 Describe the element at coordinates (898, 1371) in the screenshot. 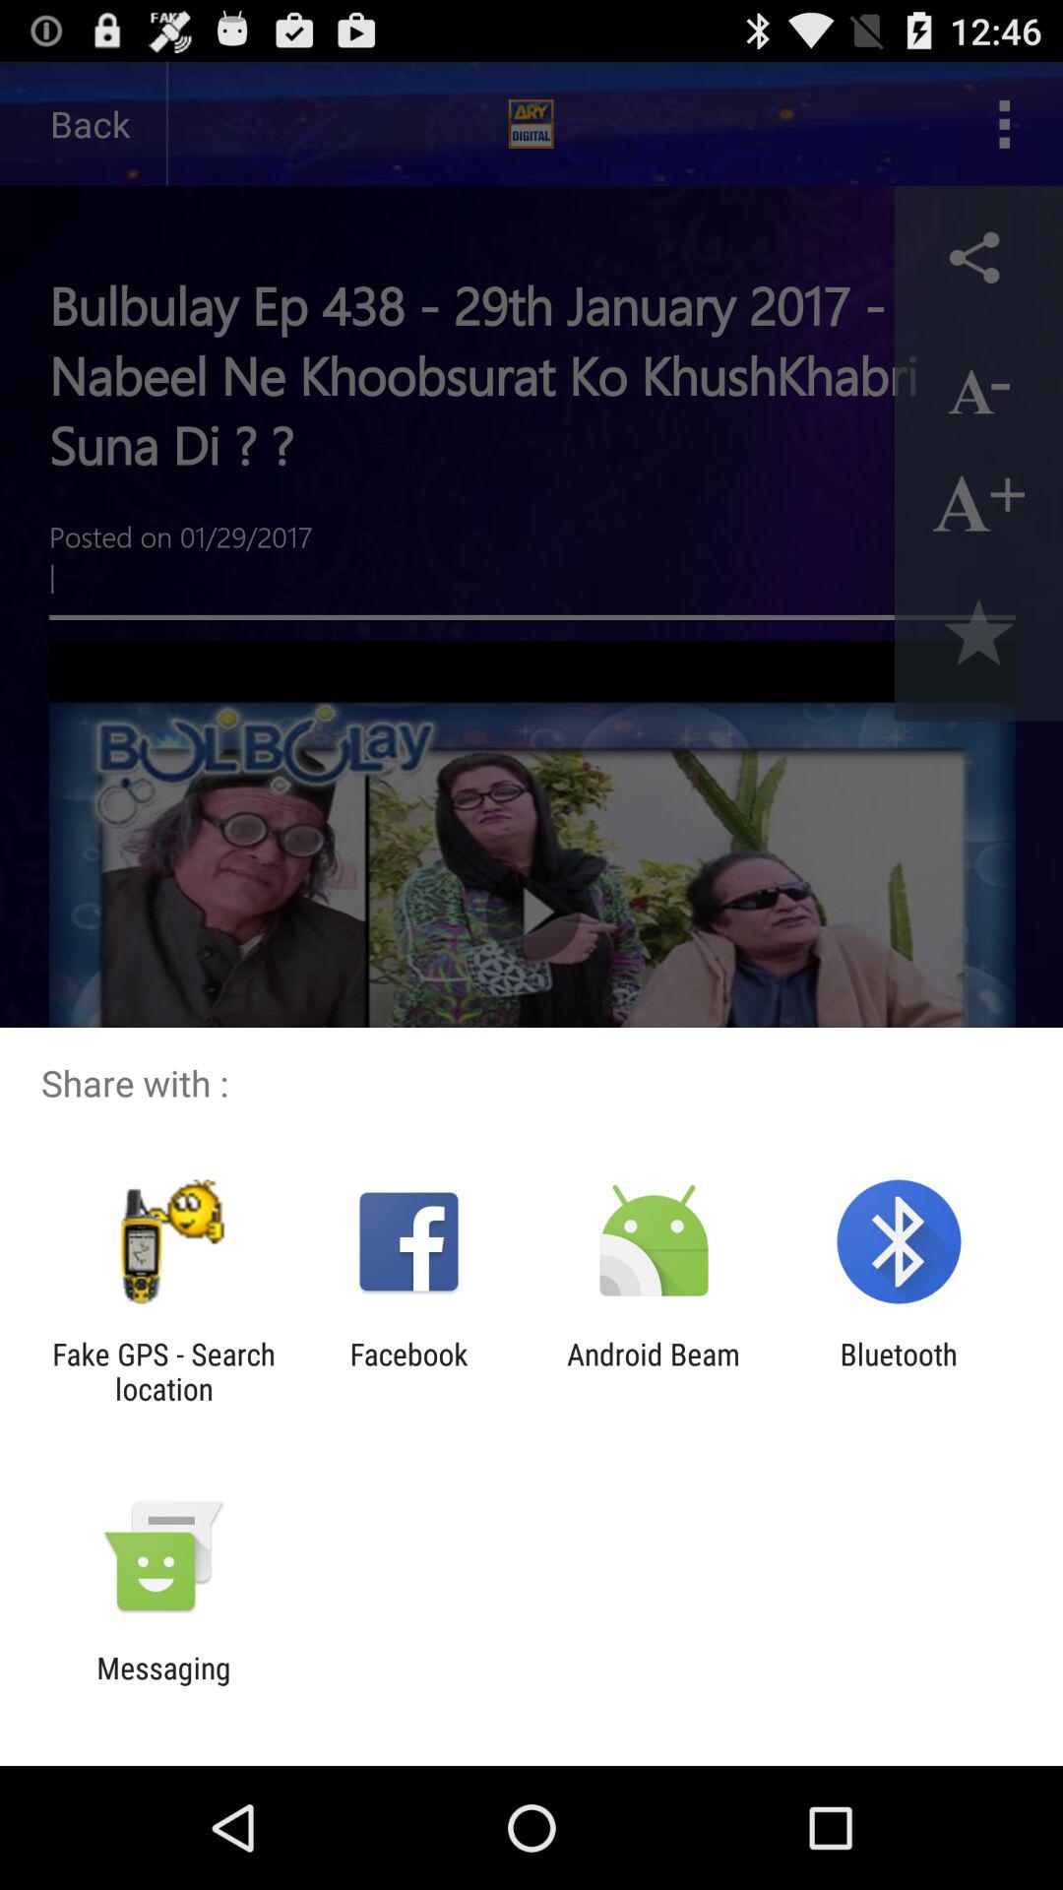

I see `tap the app at the bottom right corner` at that location.